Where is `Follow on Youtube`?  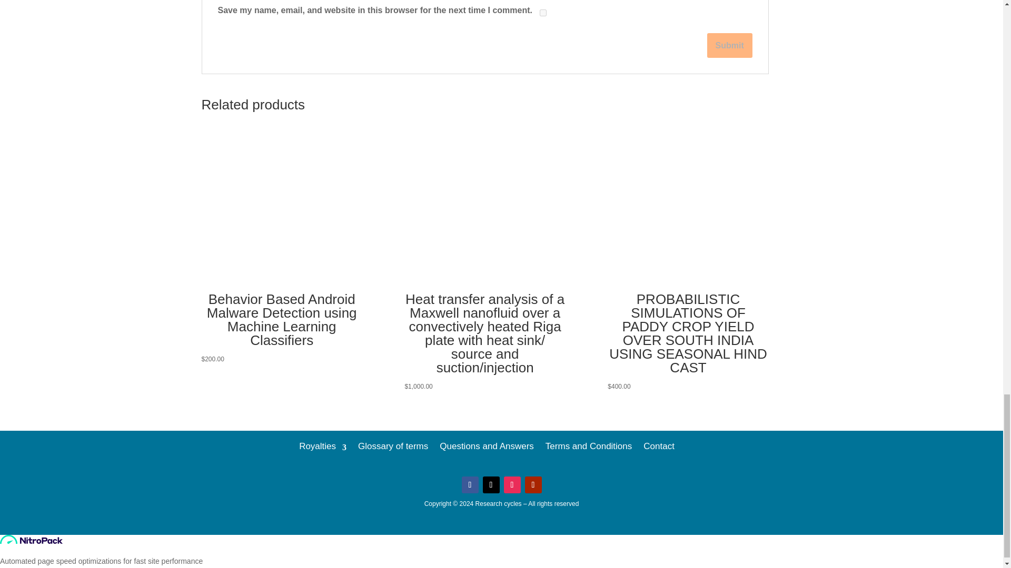
Follow on Youtube is located at coordinates (533, 485).